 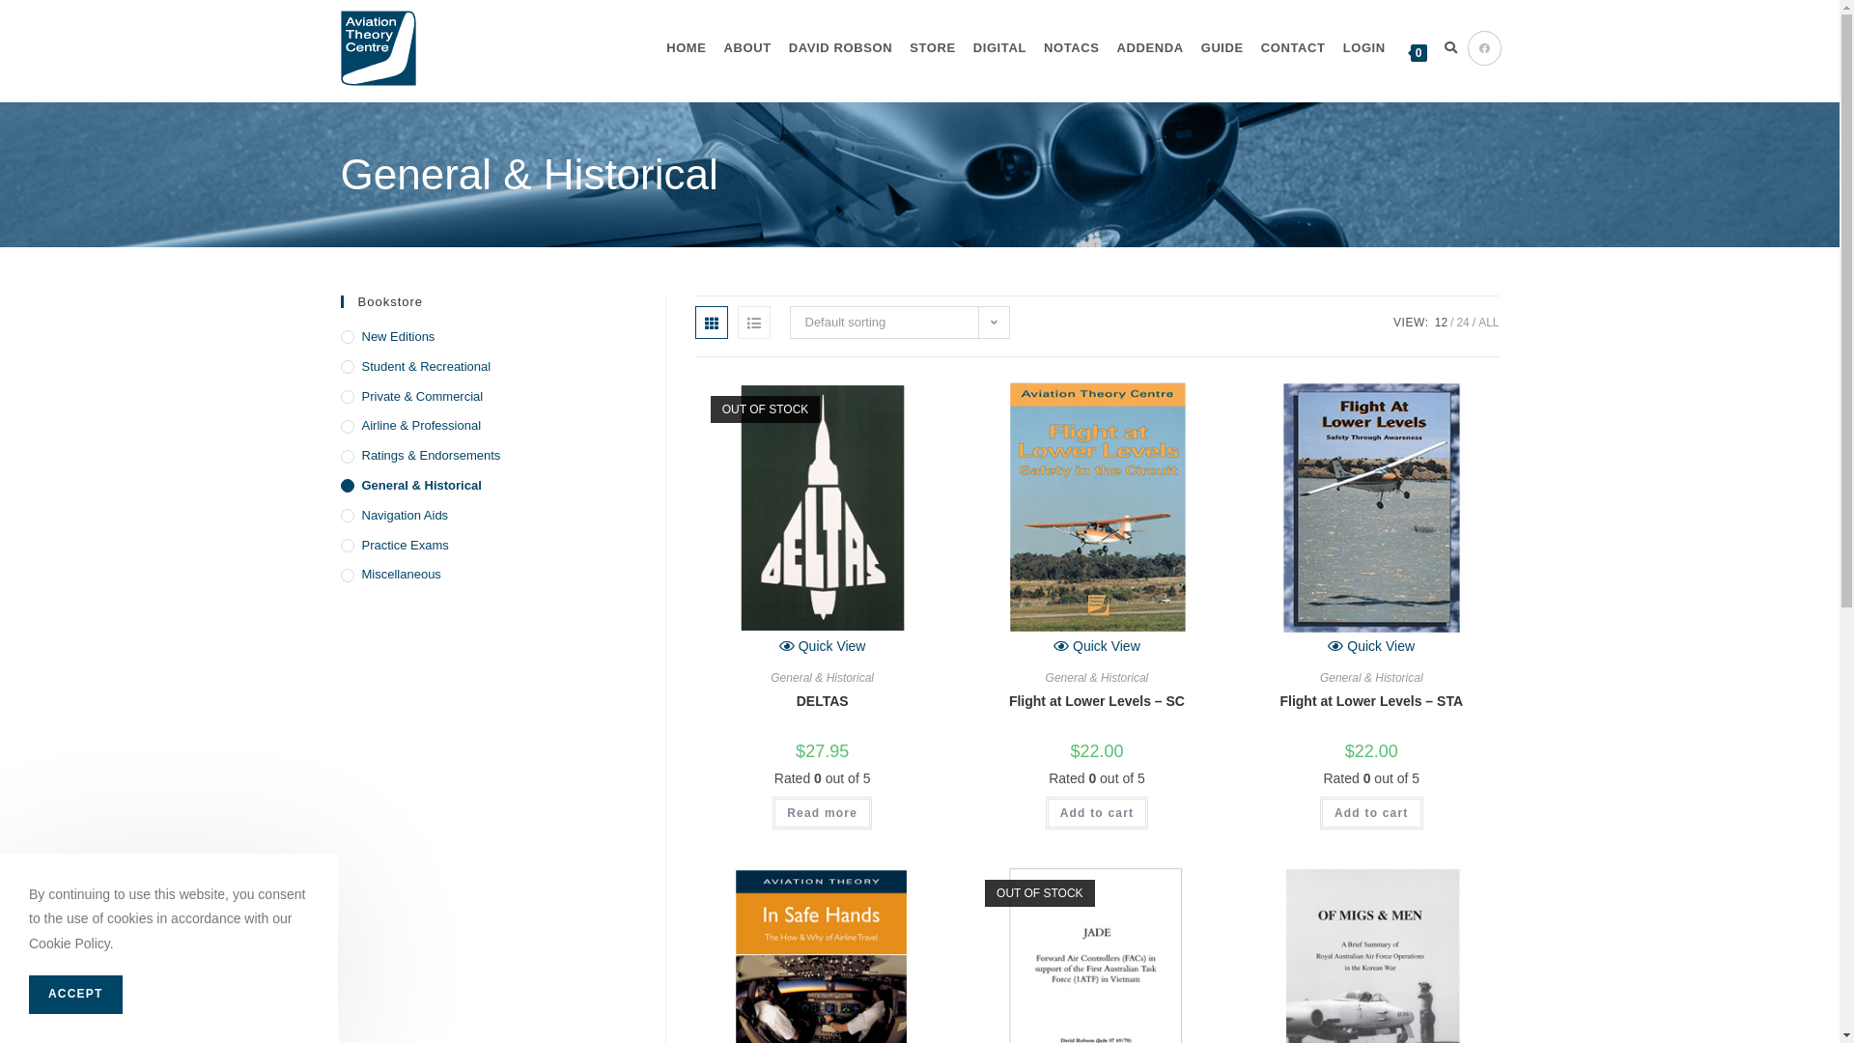 I want to click on General & Historical, so click(x=823, y=678).